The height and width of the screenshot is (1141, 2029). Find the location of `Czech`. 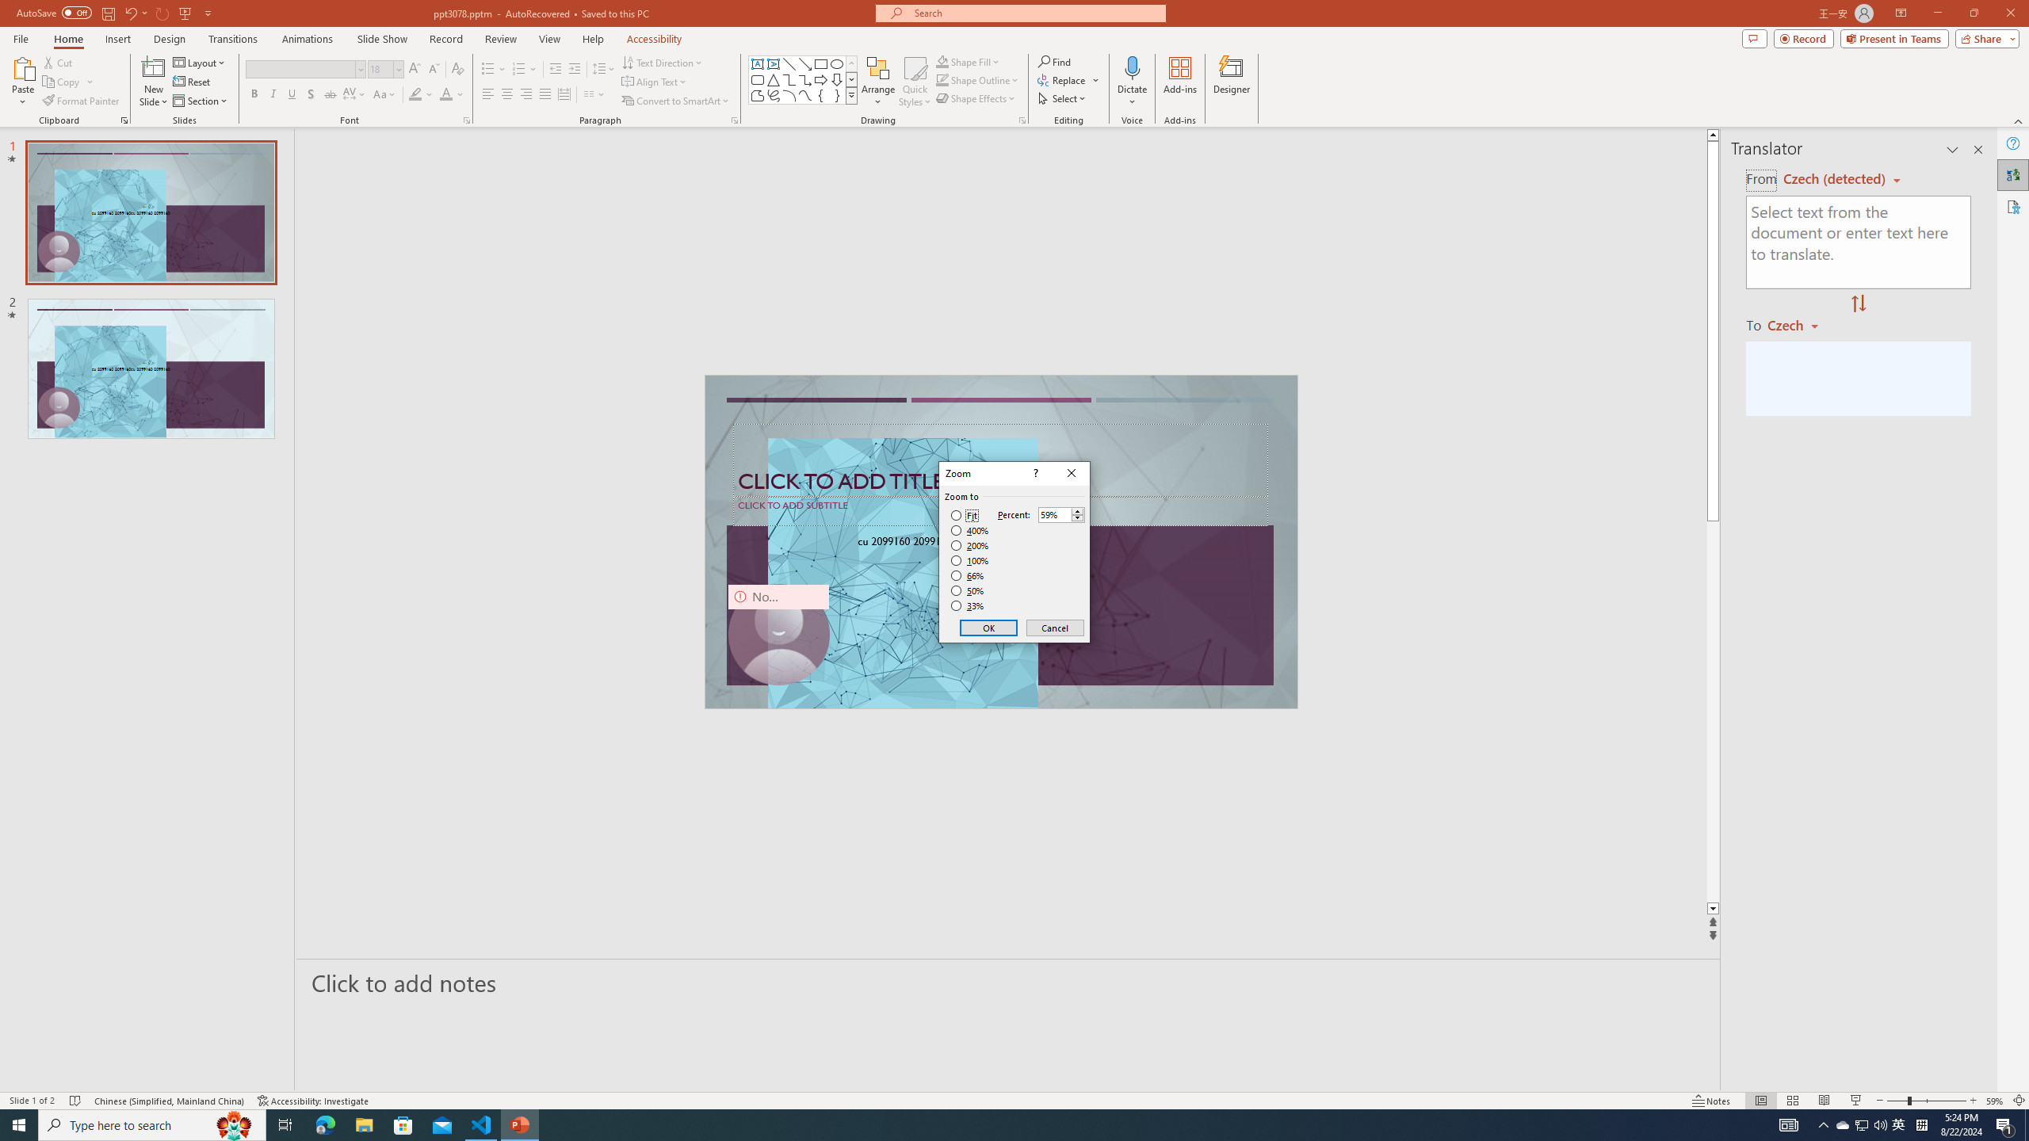

Czech is located at coordinates (1799, 324).